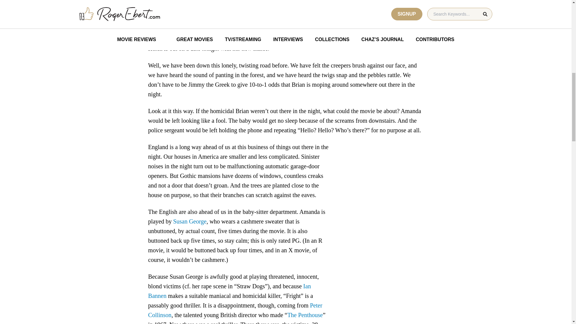 The height and width of the screenshot is (324, 576). What do you see at coordinates (190, 221) in the screenshot?
I see `Susan George` at bounding box center [190, 221].